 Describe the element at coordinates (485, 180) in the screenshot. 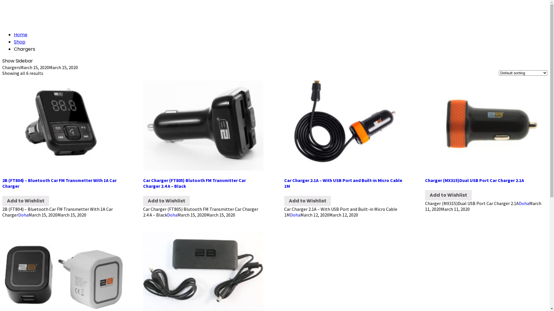

I see `Charger (MX315)Dual USB Port Car Charger 2.1A` at that location.